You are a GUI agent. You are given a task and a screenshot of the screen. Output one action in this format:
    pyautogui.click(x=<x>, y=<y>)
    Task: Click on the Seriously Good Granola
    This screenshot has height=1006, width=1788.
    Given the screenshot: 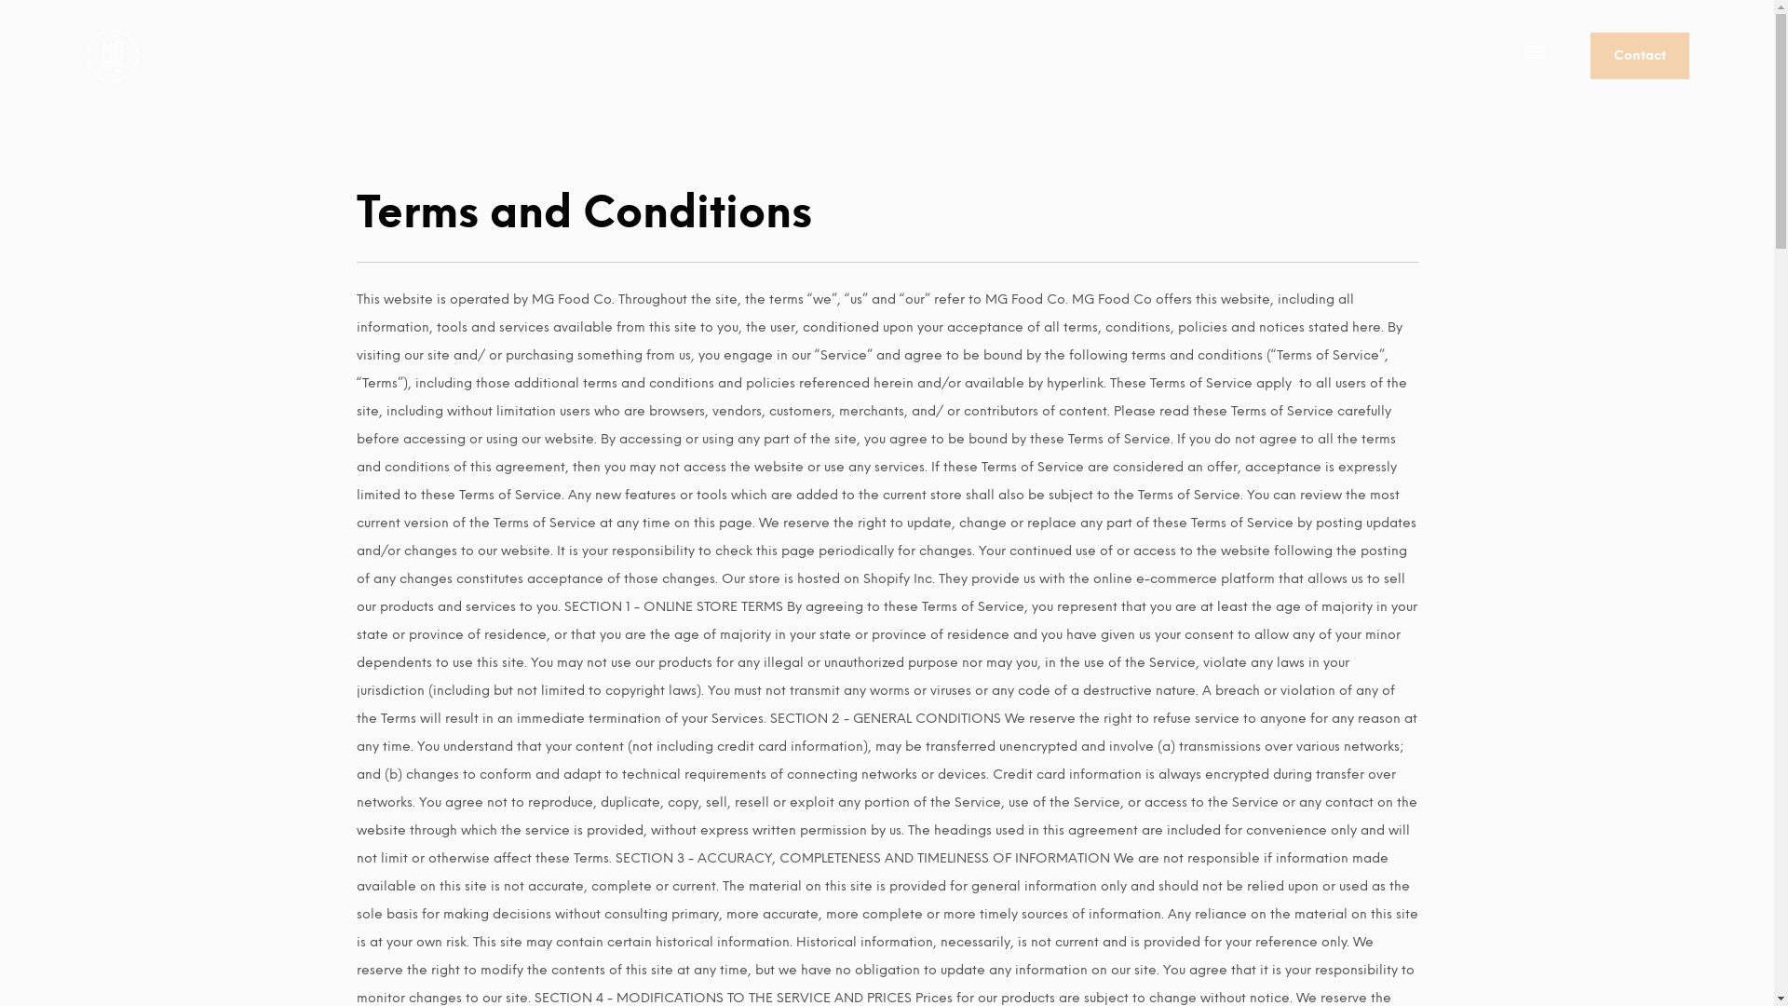 What is the action you would take?
    pyautogui.click(x=113, y=56)
    